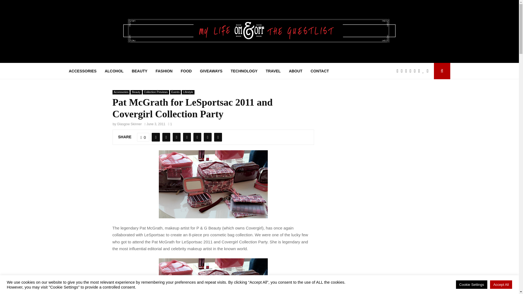 This screenshot has height=294, width=523. What do you see at coordinates (143, 137) in the screenshot?
I see `Like` at bounding box center [143, 137].